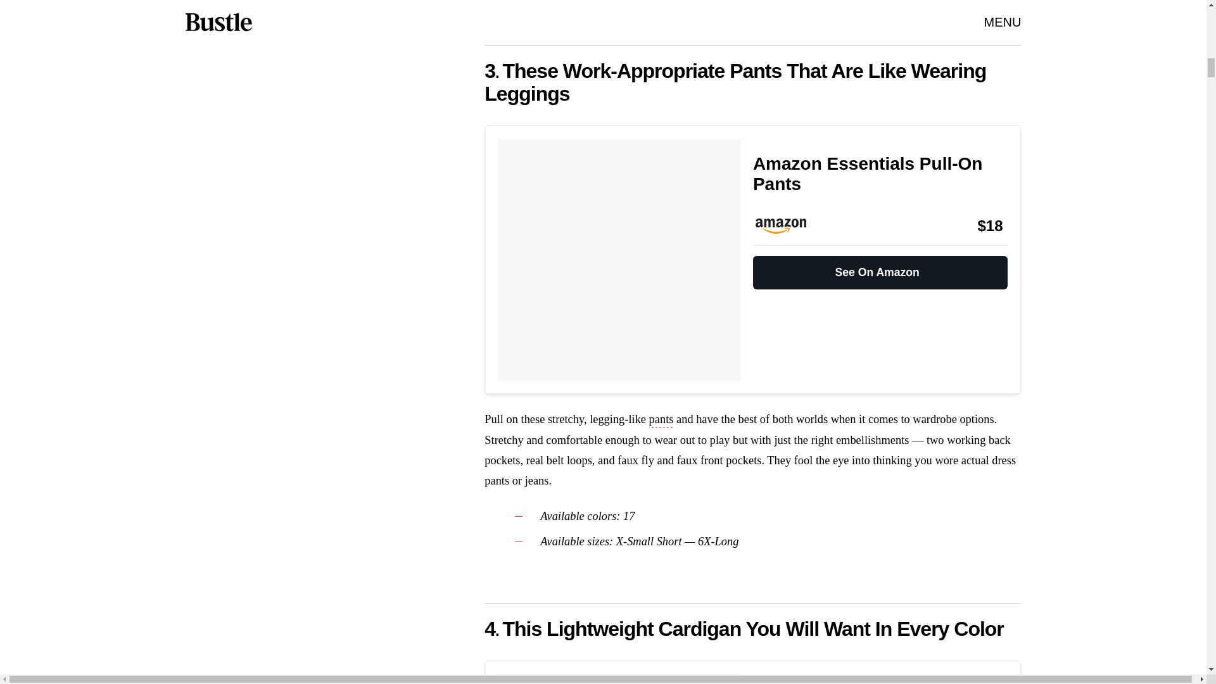 The width and height of the screenshot is (1216, 684). What do you see at coordinates (661, 421) in the screenshot?
I see `pants` at bounding box center [661, 421].